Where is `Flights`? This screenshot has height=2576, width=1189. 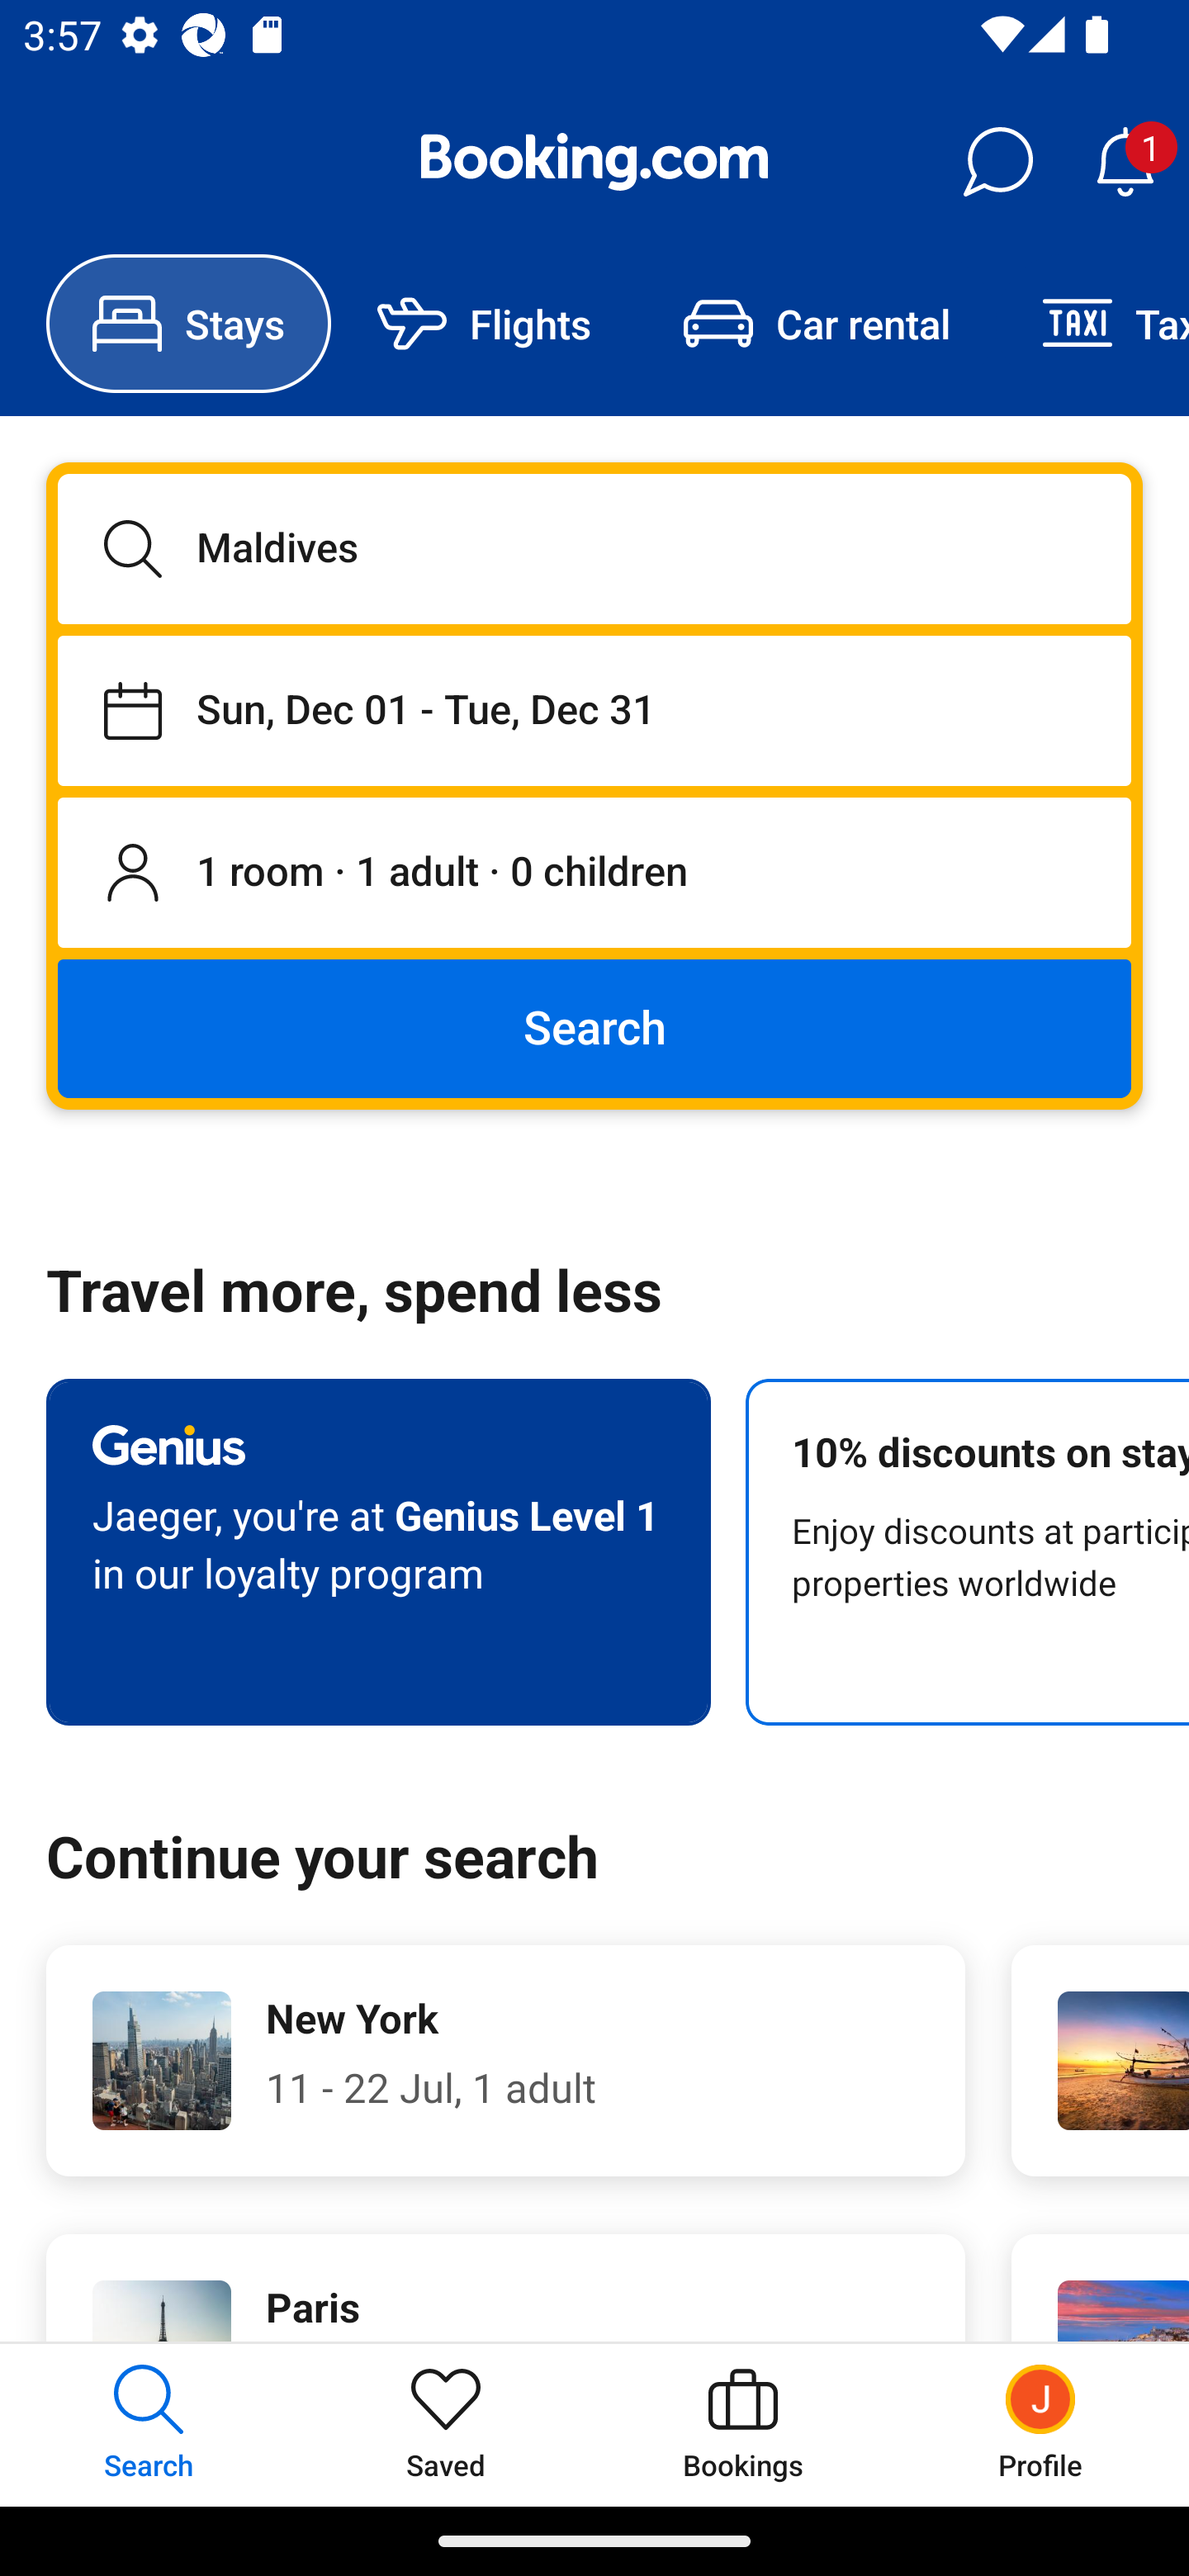
Flights is located at coordinates (484, 324).